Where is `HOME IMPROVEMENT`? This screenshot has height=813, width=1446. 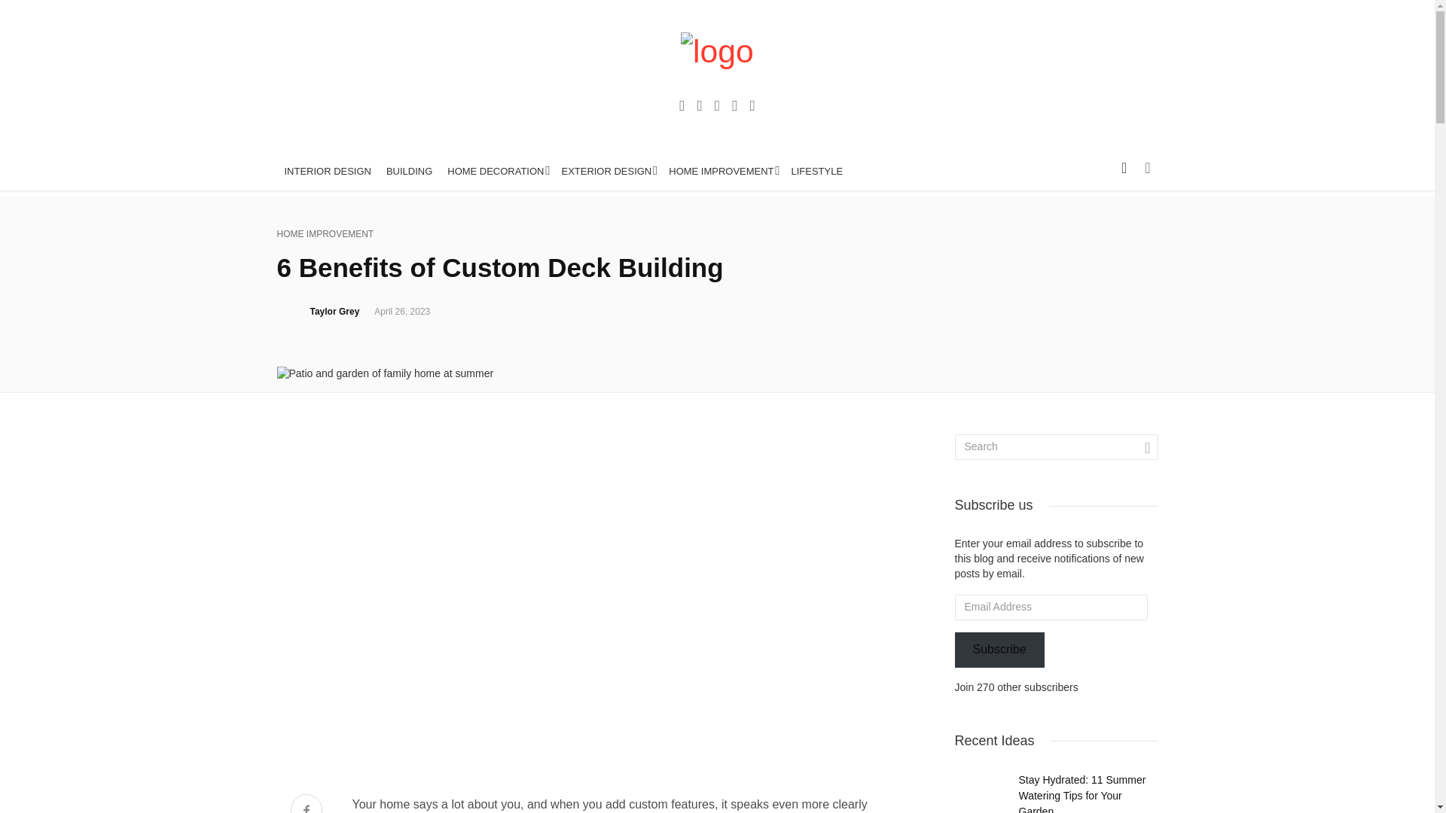
HOME IMPROVEMENT is located at coordinates (325, 598).